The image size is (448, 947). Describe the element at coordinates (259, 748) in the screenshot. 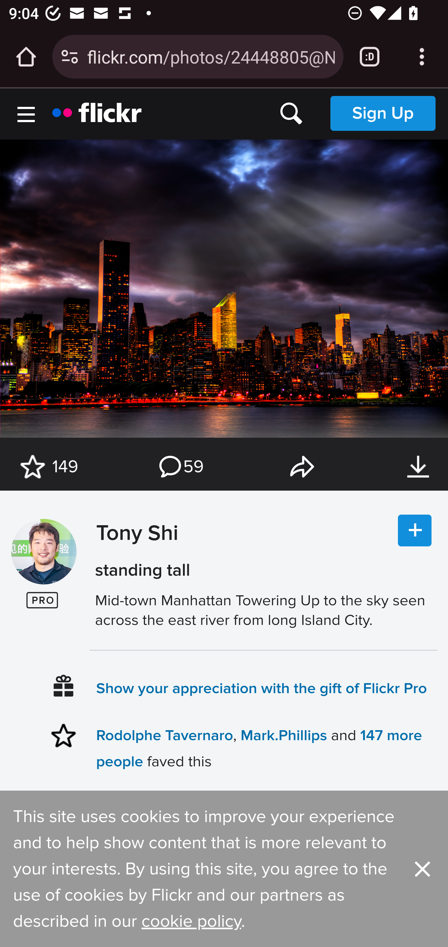

I see `147 more people` at that location.